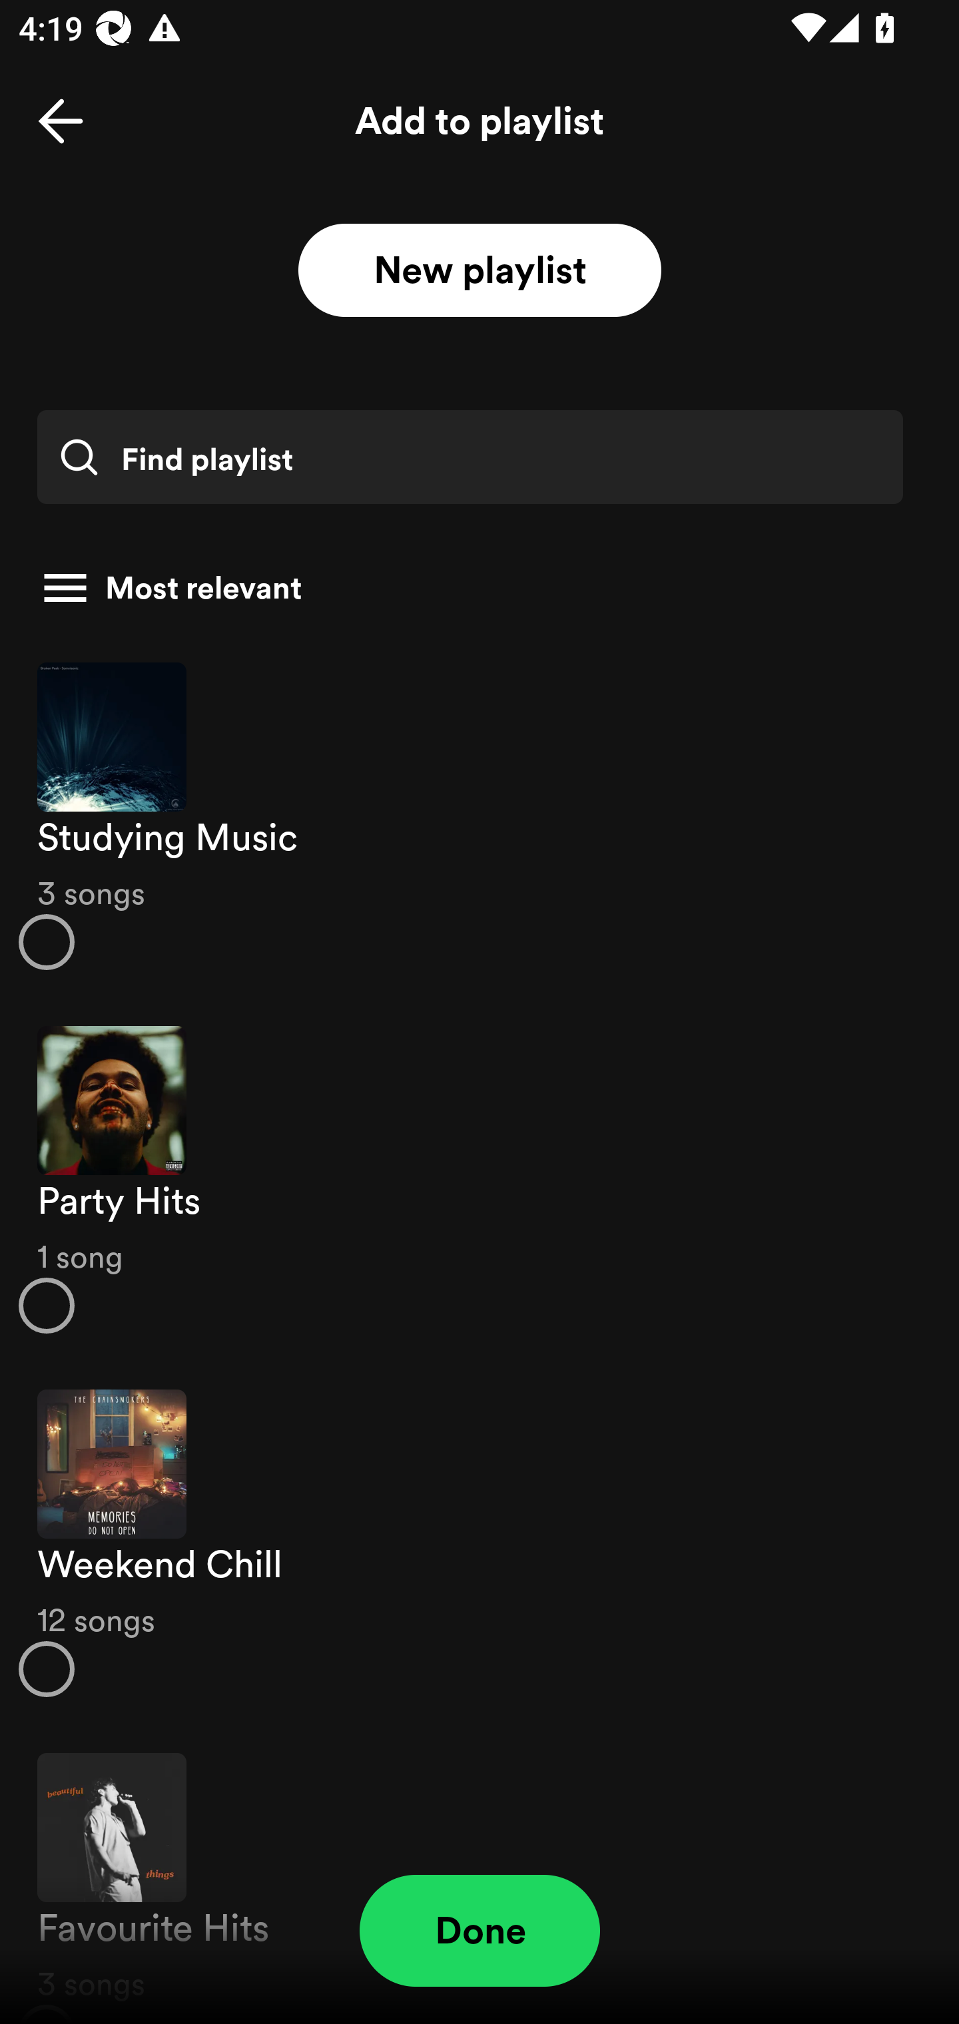  I want to click on Done, so click(479, 1931).